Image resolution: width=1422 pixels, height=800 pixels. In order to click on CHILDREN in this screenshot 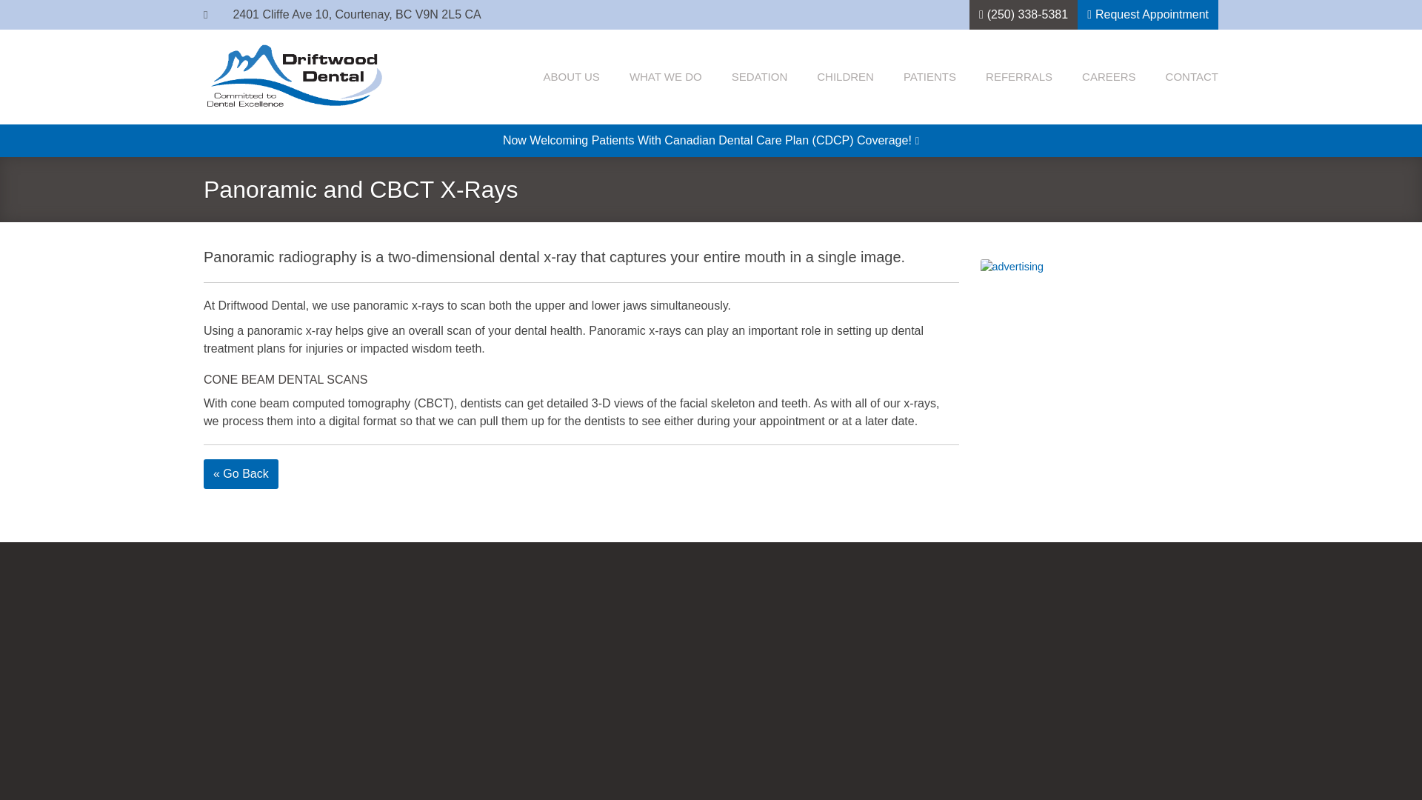, I will do `click(845, 77)`.